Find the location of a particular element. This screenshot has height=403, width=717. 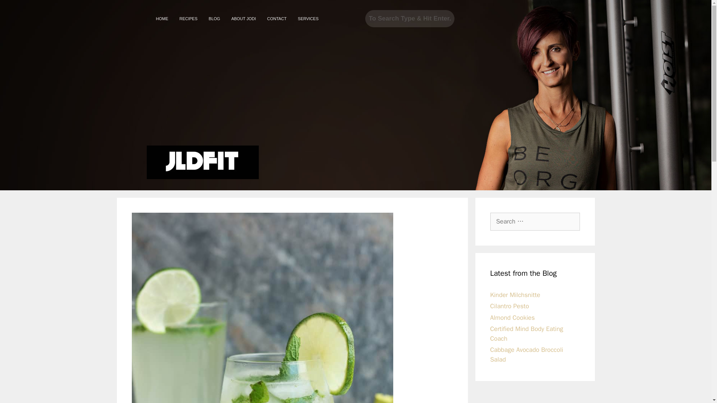

SERVICES is located at coordinates (308, 19).